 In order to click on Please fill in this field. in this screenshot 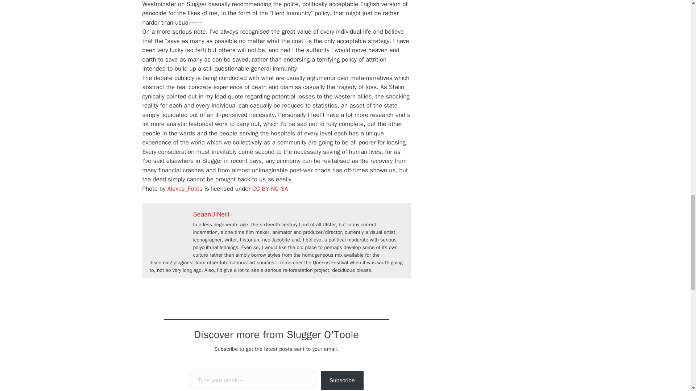, I will do `click(253, 380)`.